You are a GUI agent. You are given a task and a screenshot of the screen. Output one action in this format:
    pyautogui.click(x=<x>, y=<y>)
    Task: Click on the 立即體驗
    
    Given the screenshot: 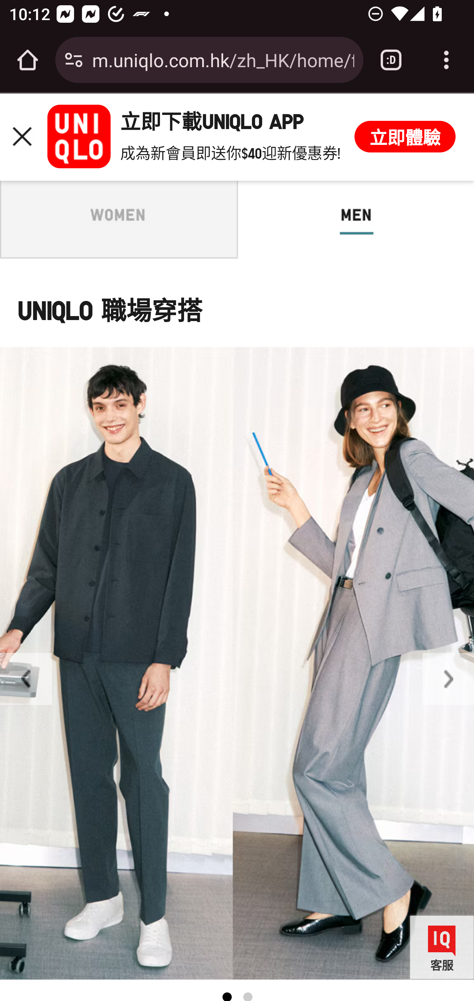 What is the action you would take?
    pyautogui.click(x=405, y=136)
    